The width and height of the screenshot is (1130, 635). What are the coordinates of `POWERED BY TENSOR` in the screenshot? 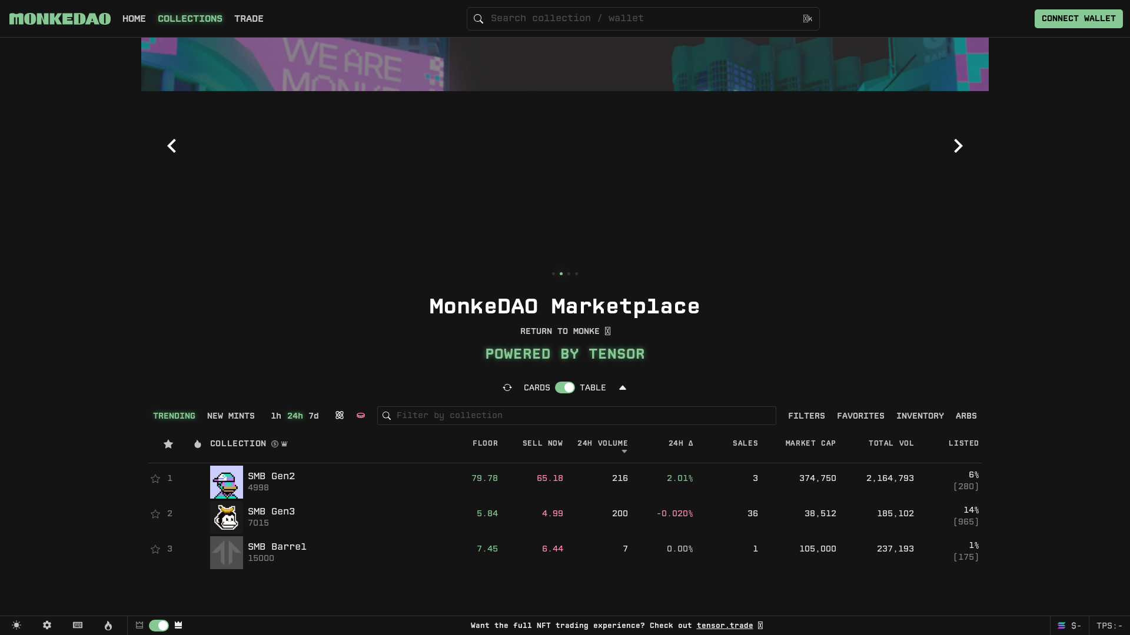 It's located at (565, 355).